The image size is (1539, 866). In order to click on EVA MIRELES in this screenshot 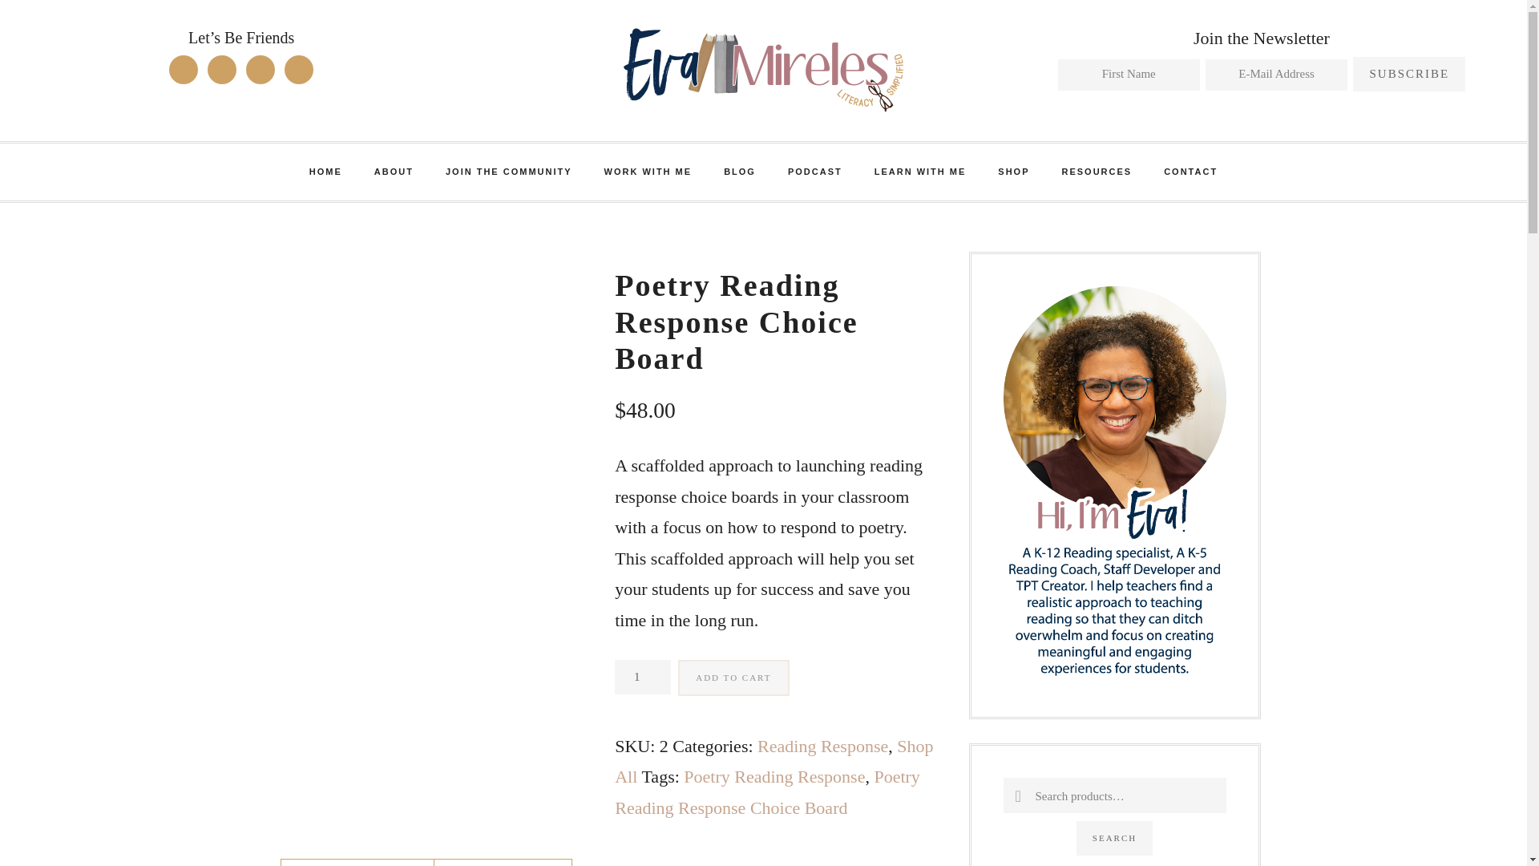, I will do `click(763, 69)`.